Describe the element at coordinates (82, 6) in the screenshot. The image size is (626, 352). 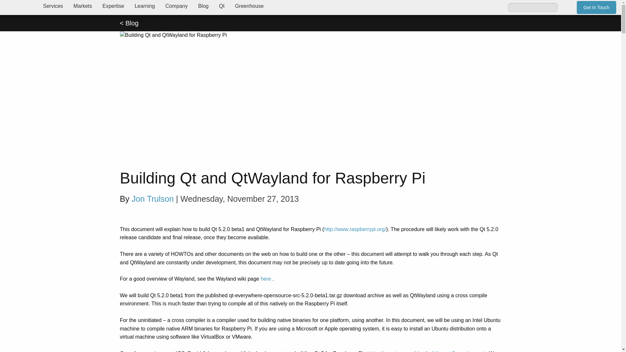
I see `Markets` at that location.